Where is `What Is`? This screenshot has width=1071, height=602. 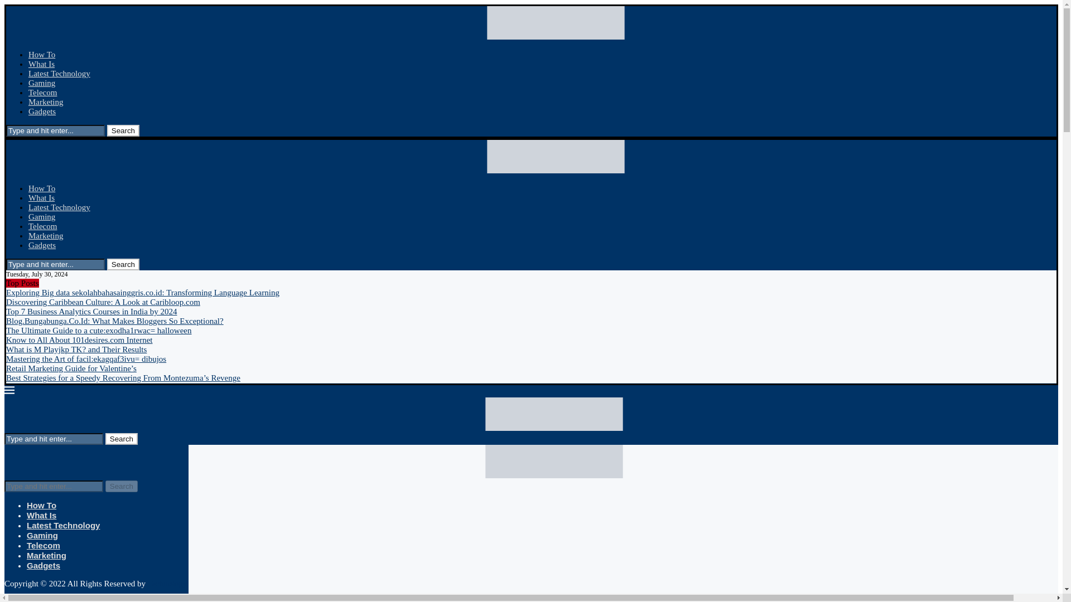 What Is is located at coordinates (41, 64).